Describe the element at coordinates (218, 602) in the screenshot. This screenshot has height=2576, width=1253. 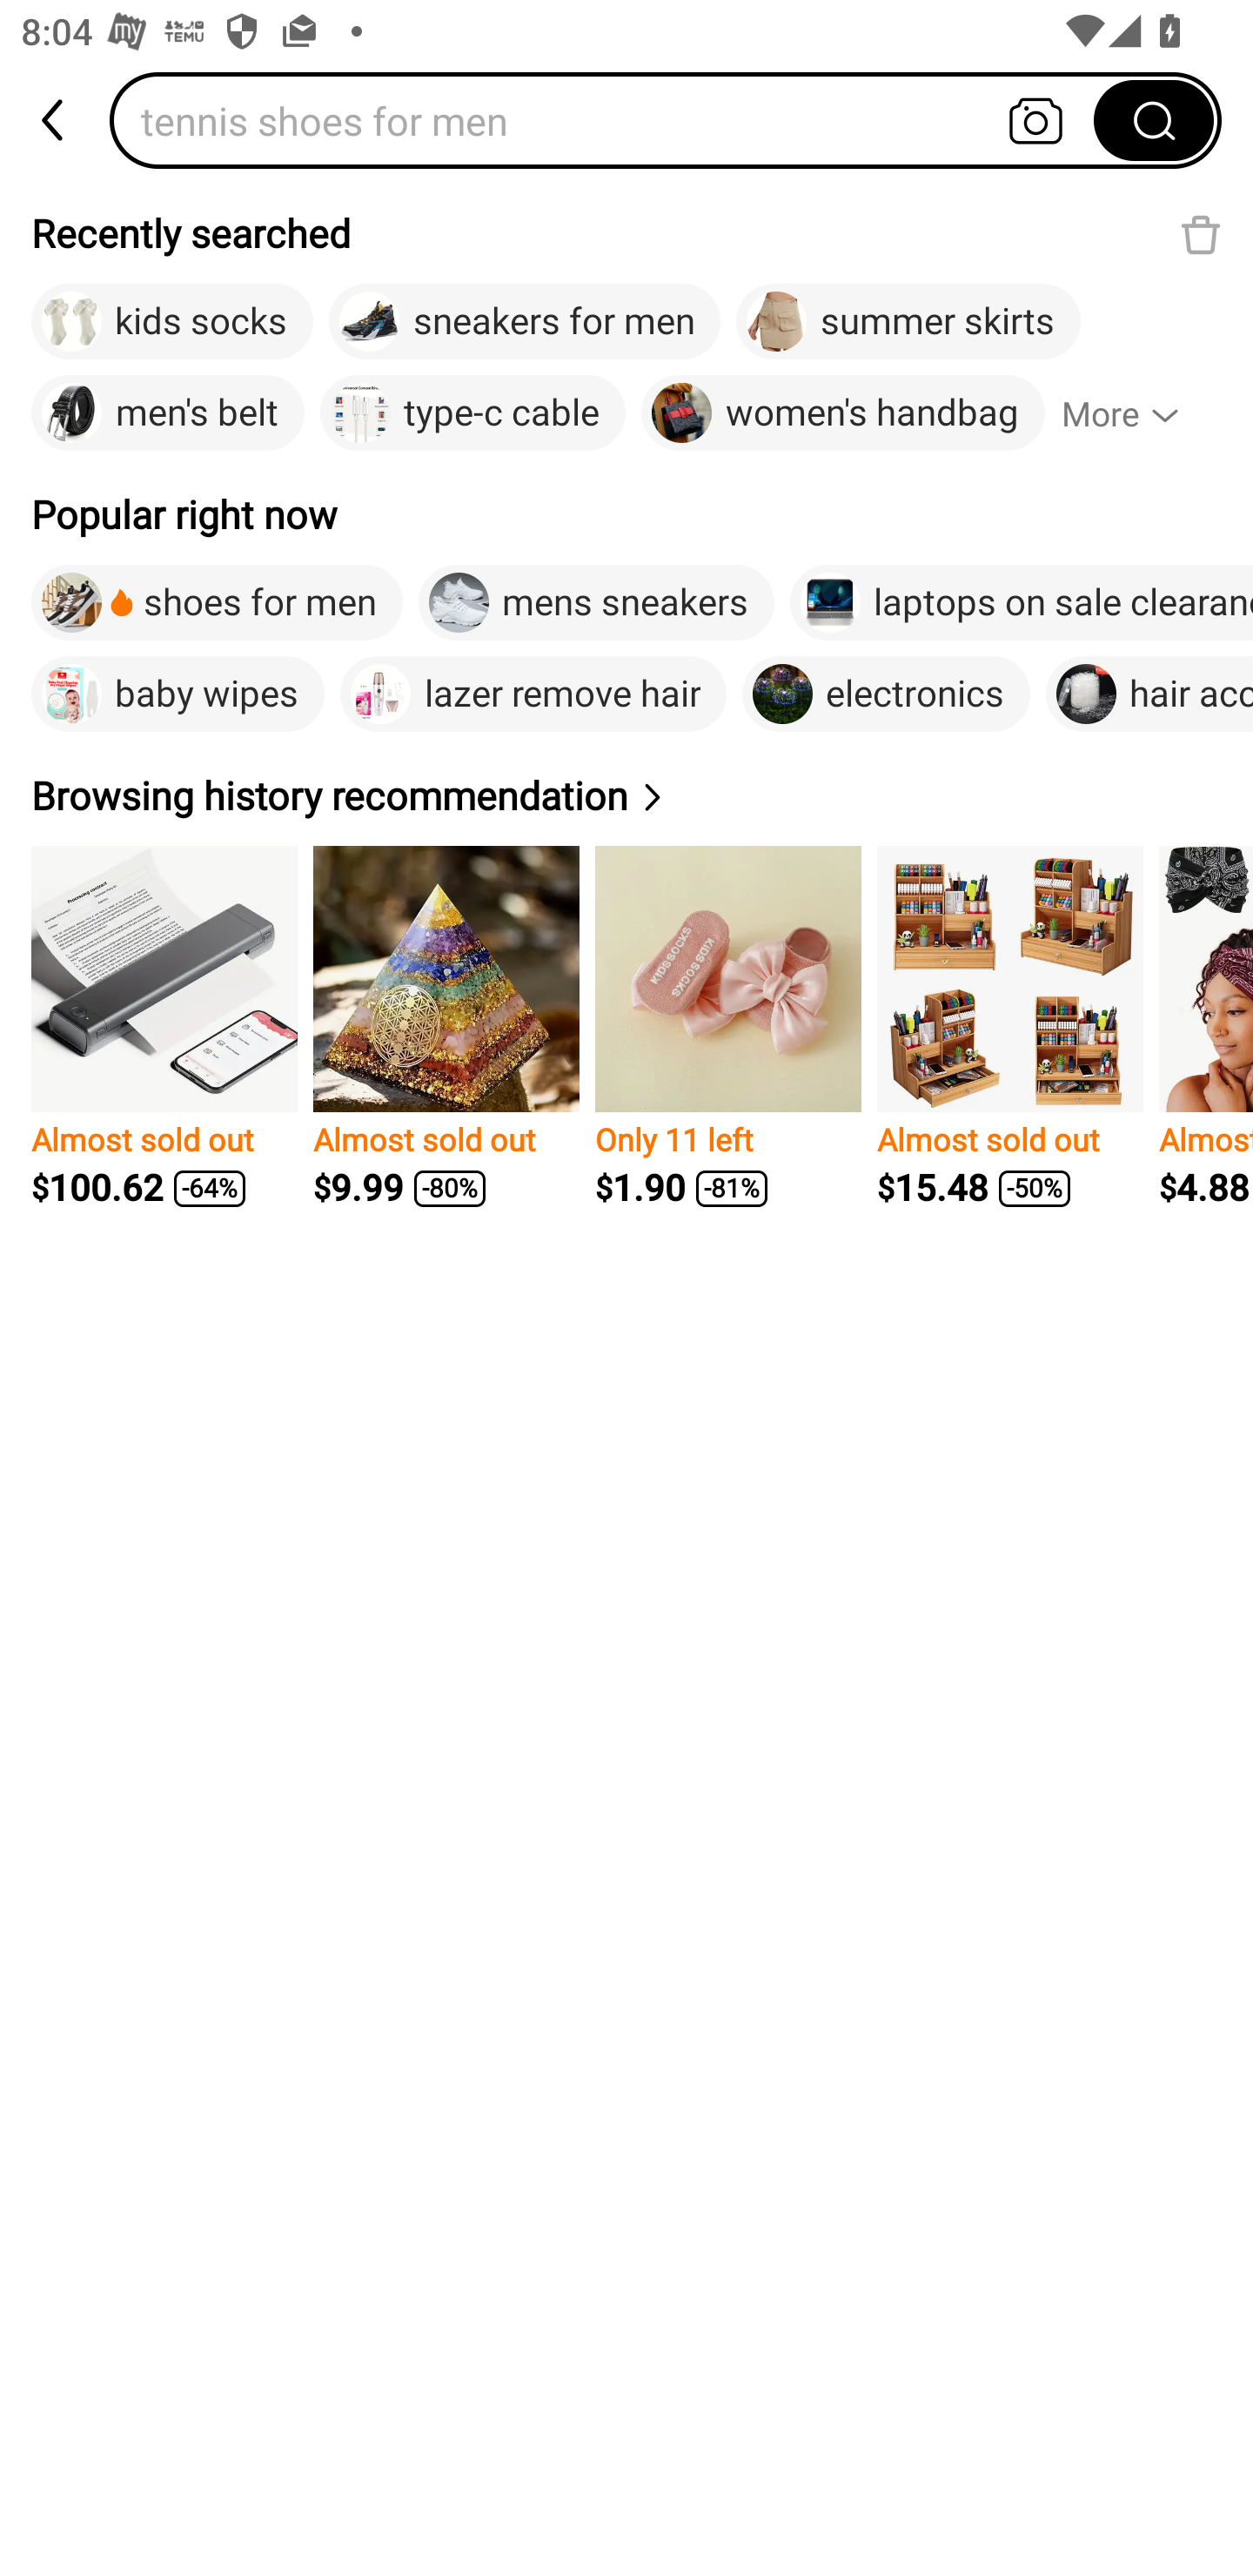
I see `shoes for men` at that location.